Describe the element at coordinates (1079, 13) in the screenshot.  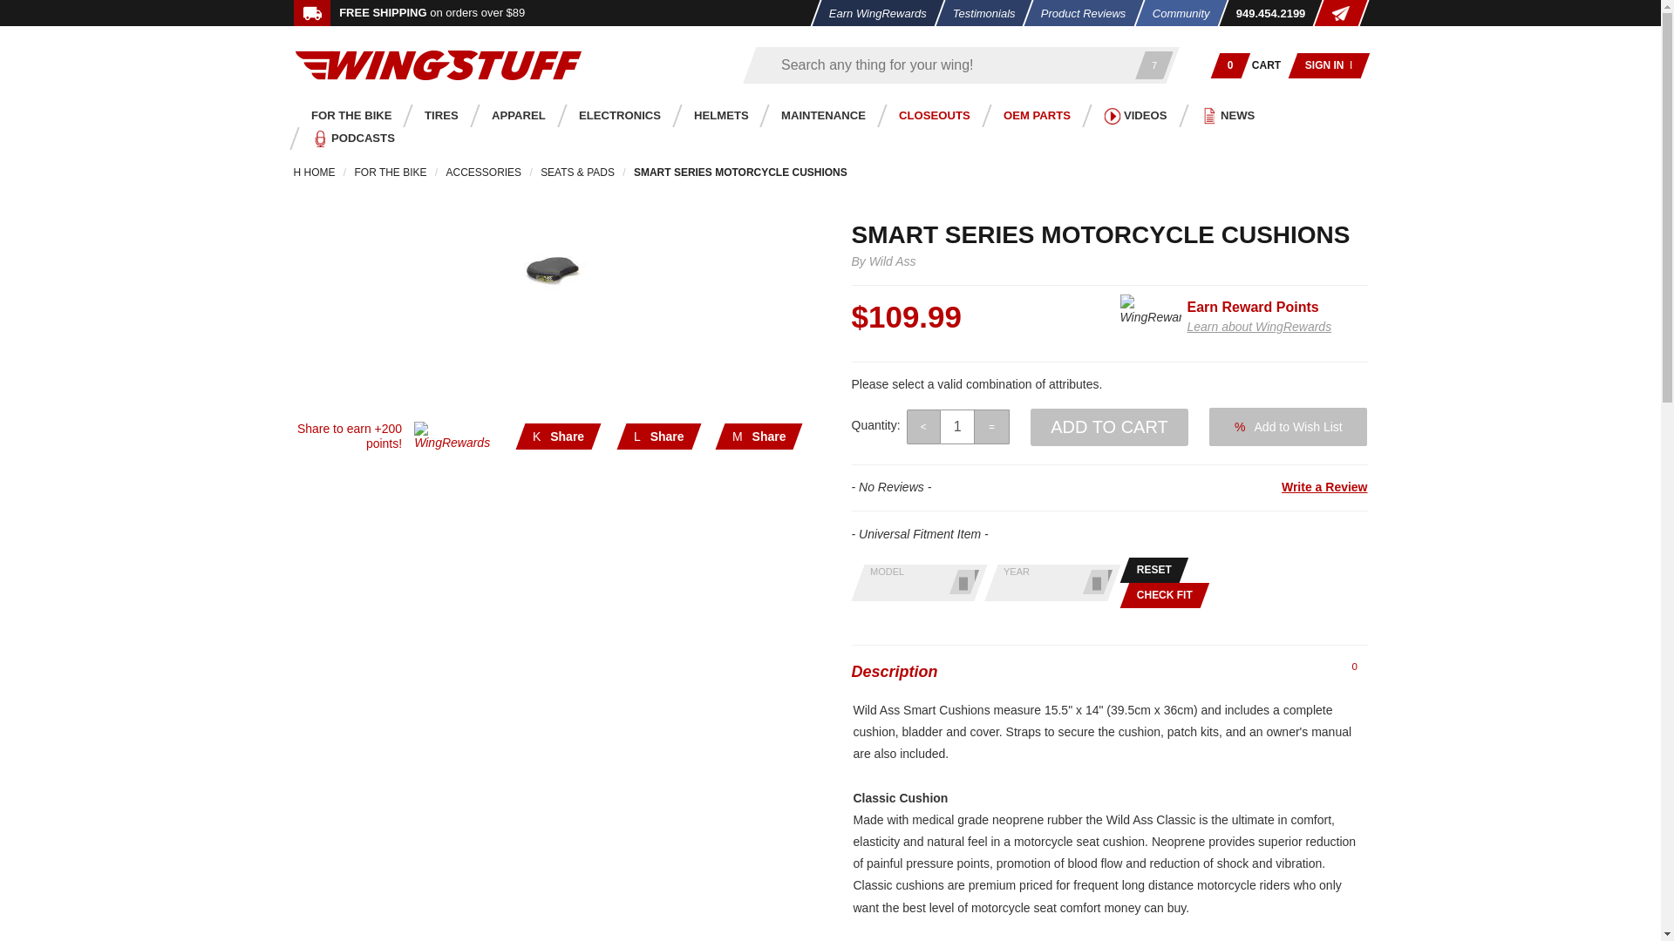
I see `Product Reviews` at that location.